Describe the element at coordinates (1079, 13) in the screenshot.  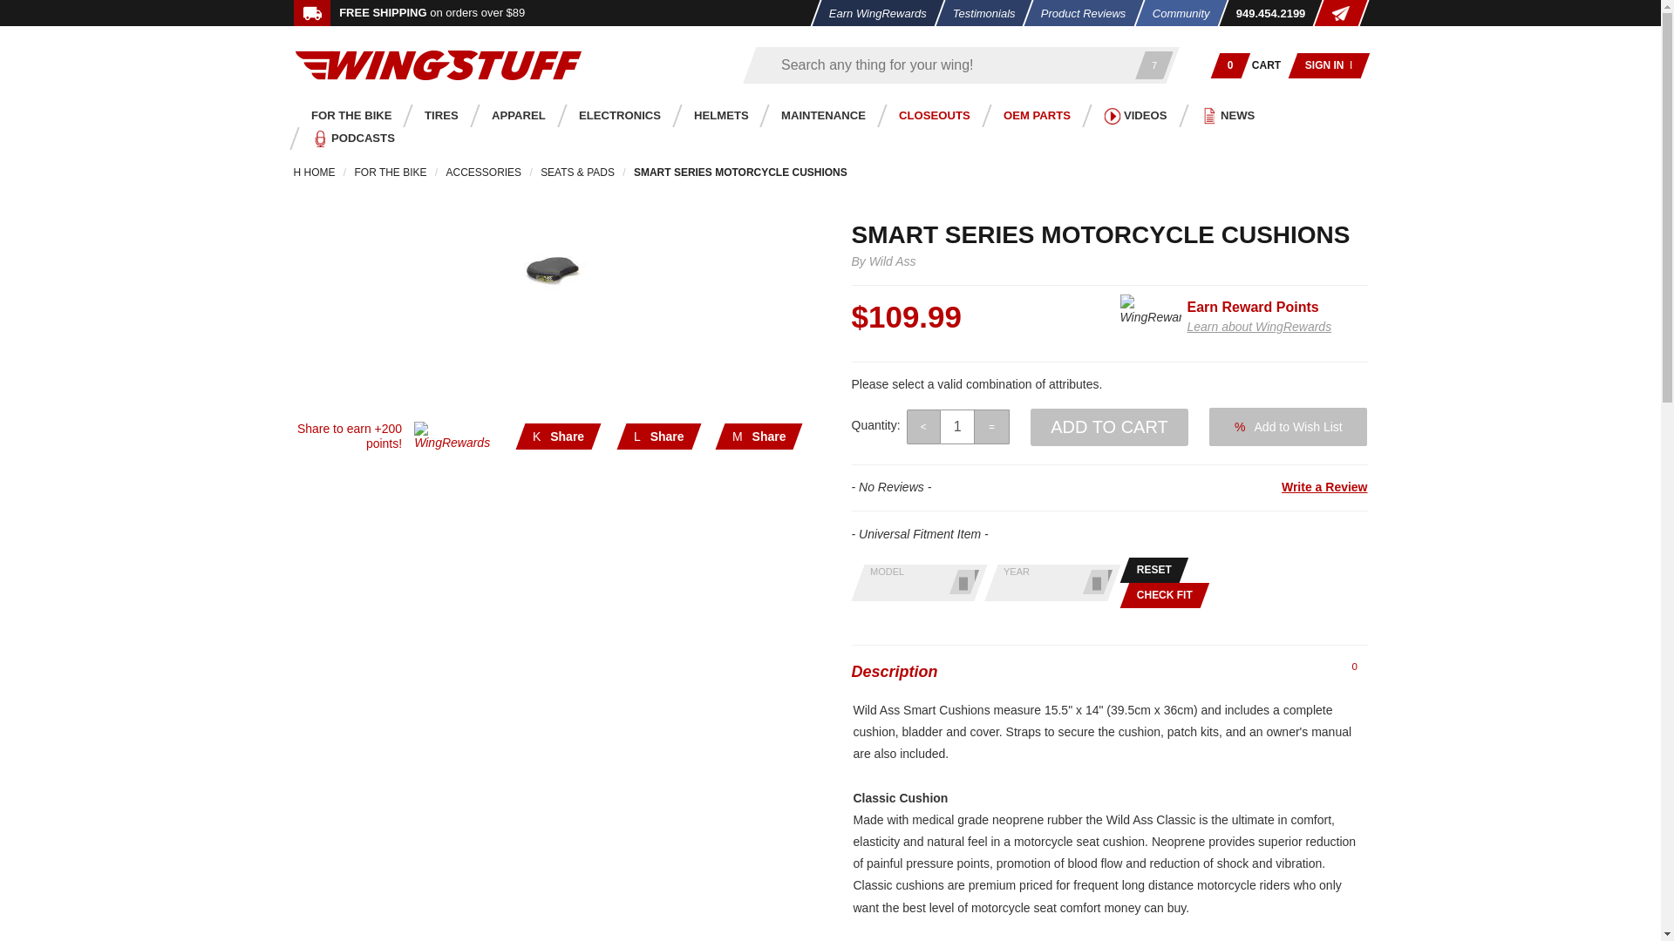
I see `Product Reviews` at that location.